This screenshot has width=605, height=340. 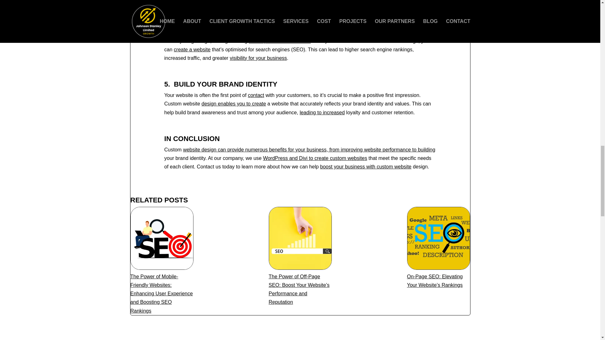 I want to click on contact, so click(x=256, y=95).